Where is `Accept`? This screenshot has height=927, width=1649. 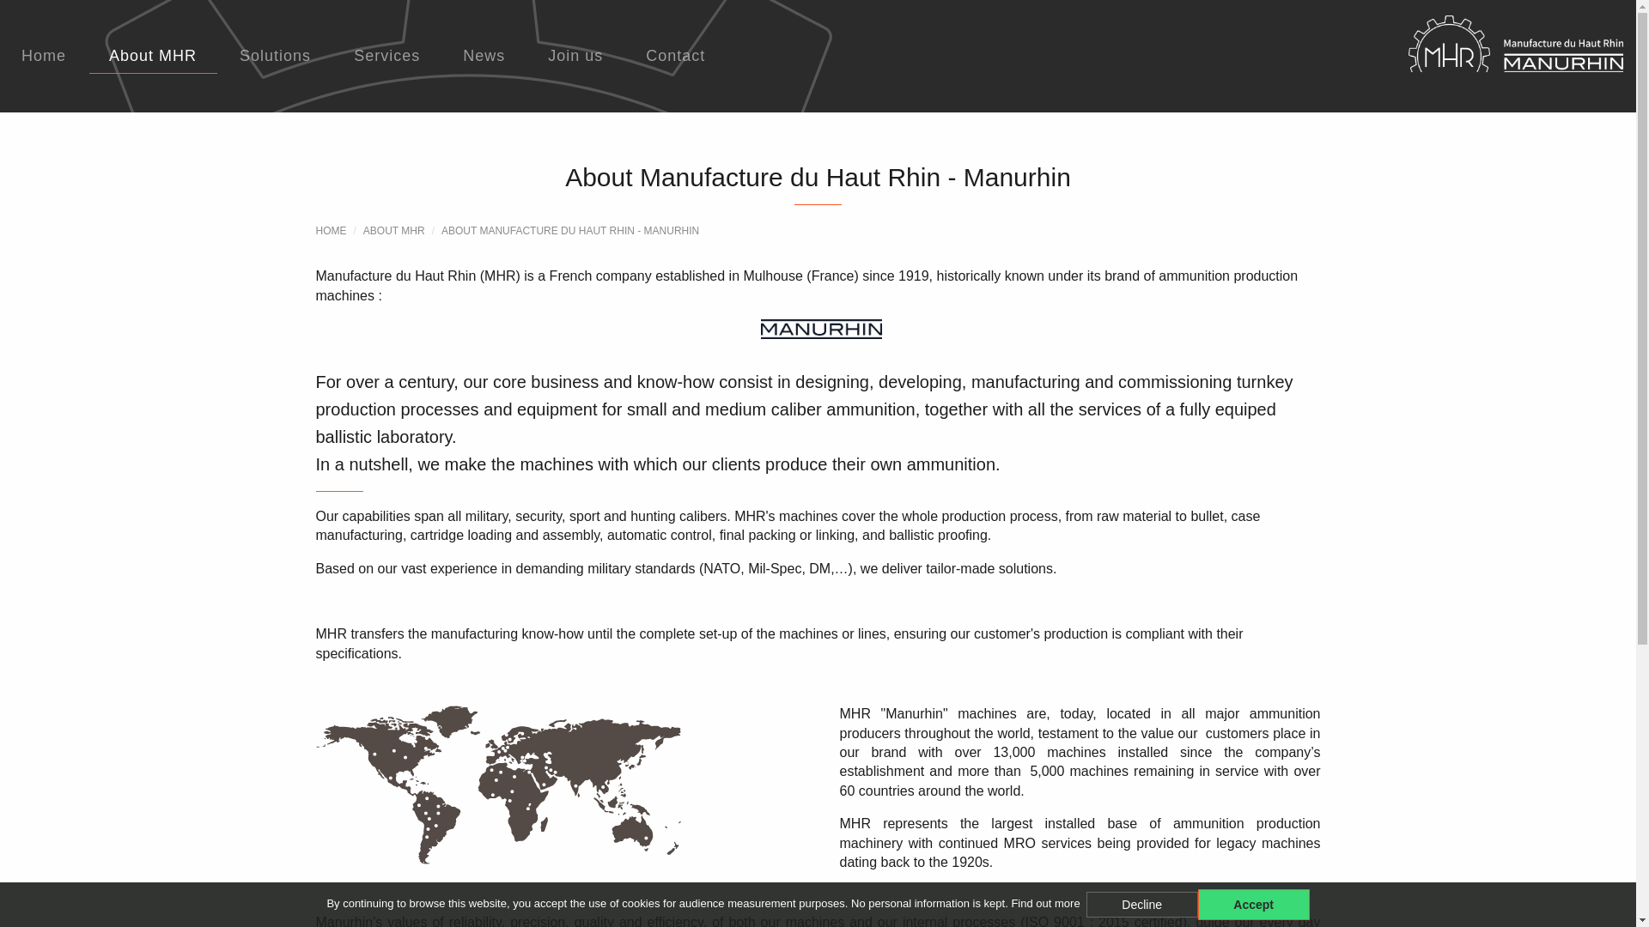 Accept is located at coordinates (1254, 905).